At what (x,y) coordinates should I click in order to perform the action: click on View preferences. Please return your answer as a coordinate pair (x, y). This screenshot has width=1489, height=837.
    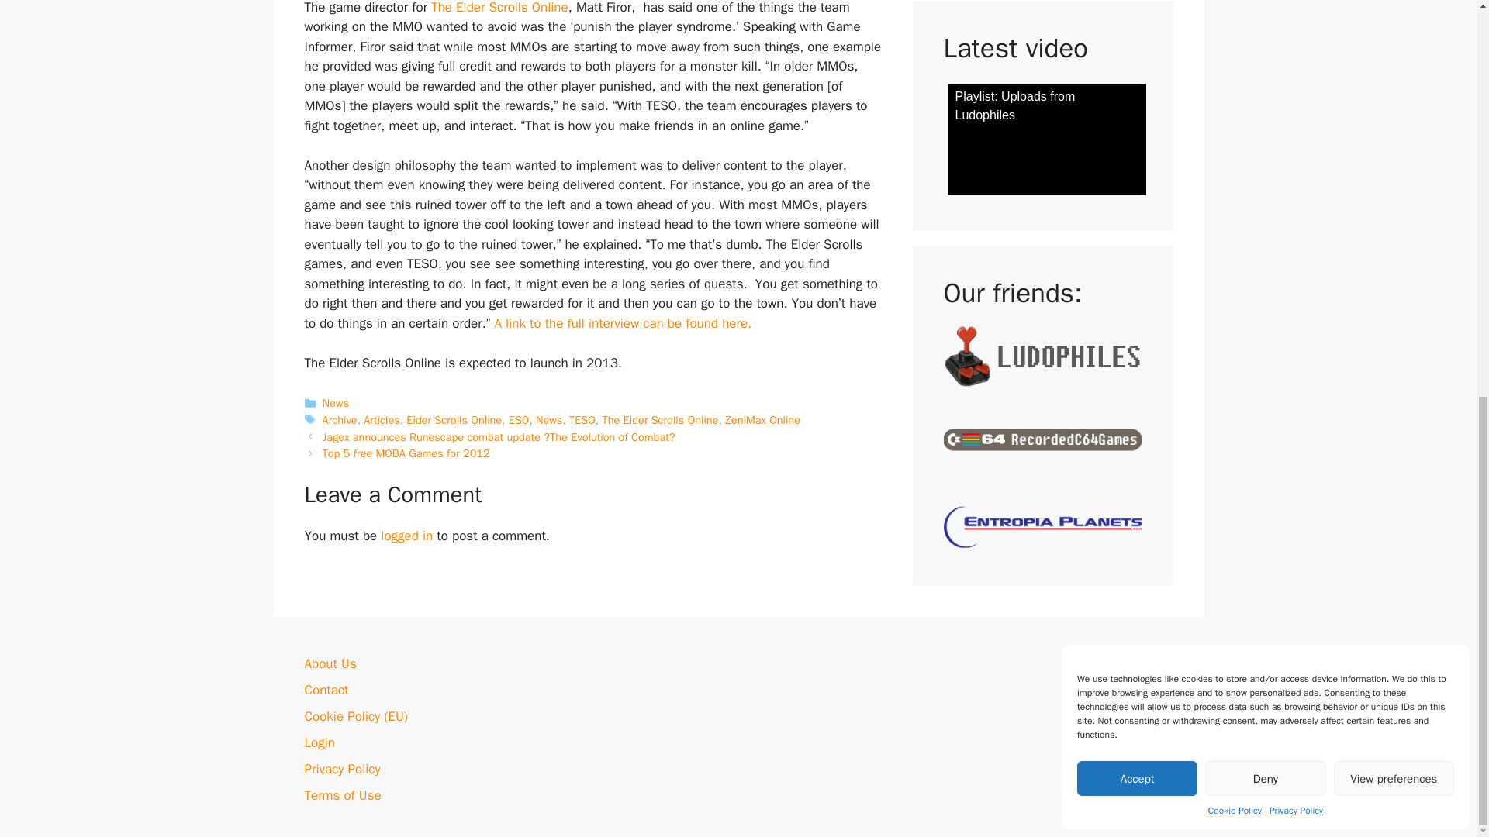
    Looking at the image, I should click on (1394, 26).